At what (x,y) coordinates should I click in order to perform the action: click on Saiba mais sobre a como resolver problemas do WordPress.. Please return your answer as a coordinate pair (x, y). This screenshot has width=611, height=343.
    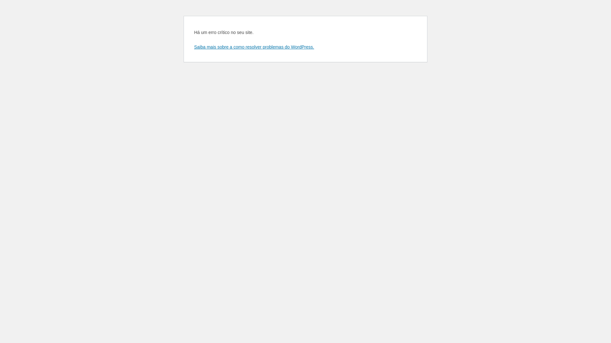
    Looking at the image, I should click on (254, 47).